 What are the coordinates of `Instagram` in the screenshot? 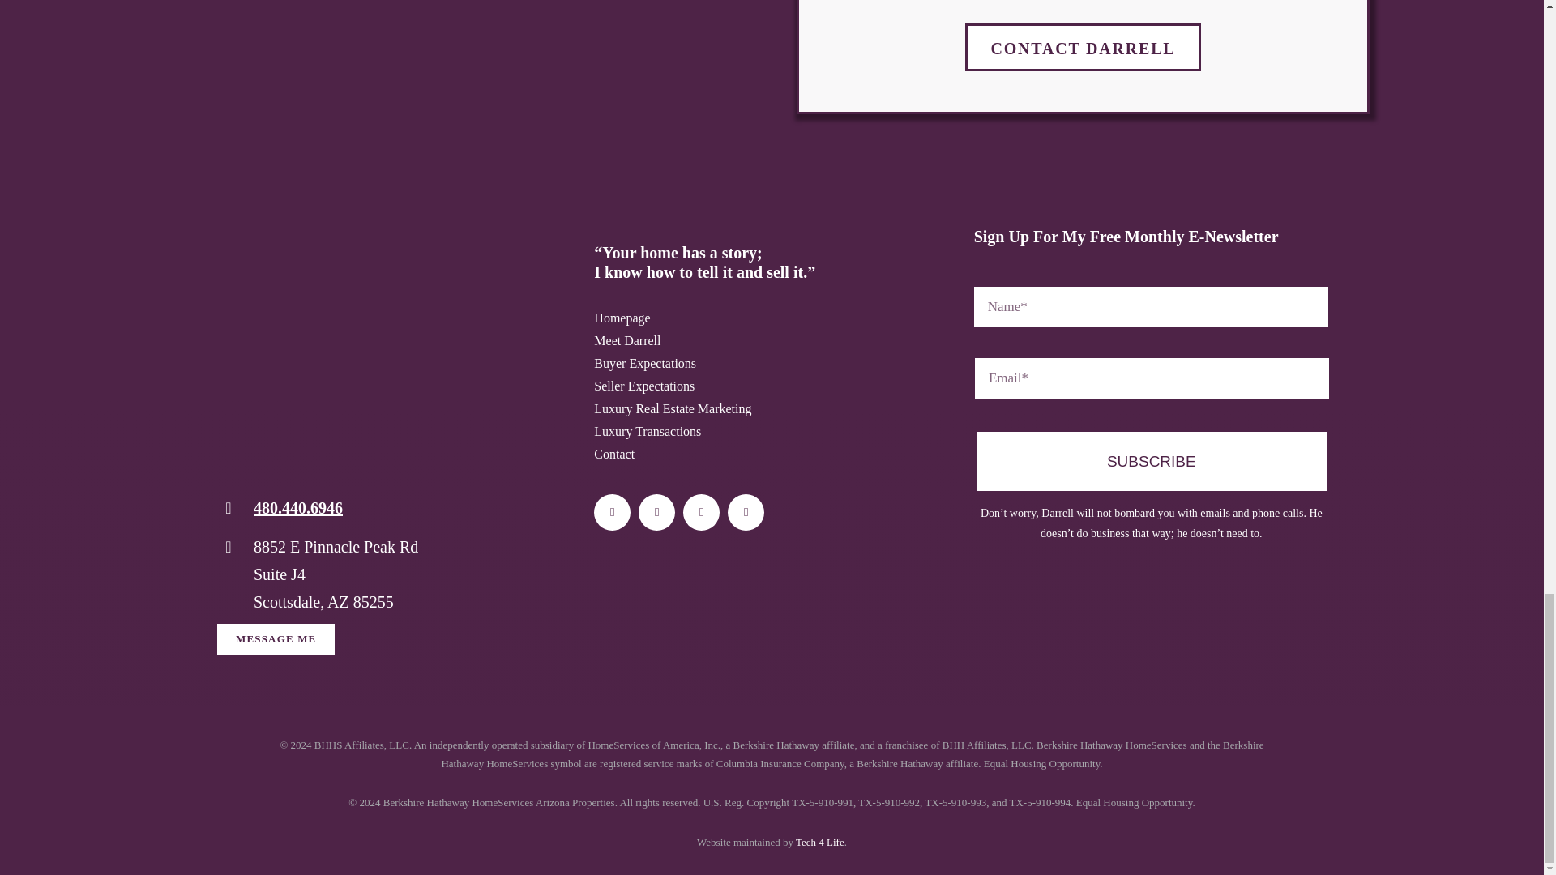 It's located at (656, 512).